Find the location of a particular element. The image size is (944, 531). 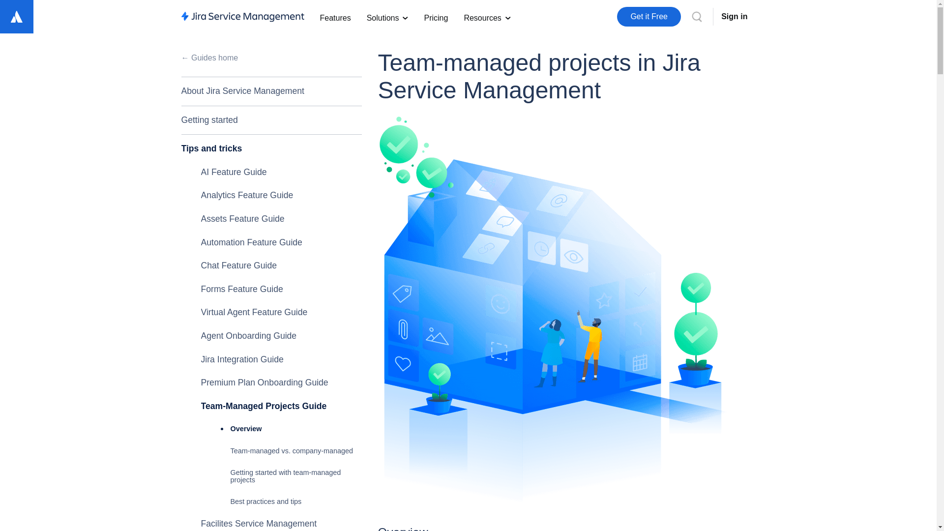

Pricing is located at coordinates (436, 17).